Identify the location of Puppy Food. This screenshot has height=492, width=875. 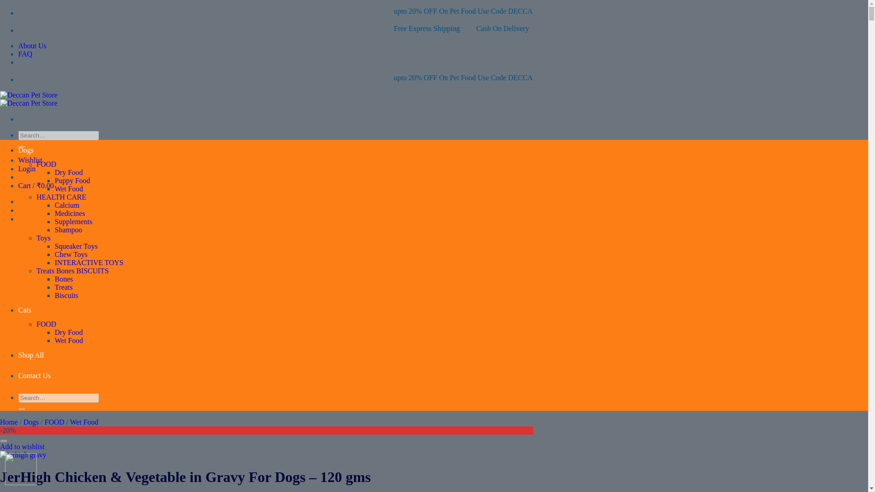
(72, 180).